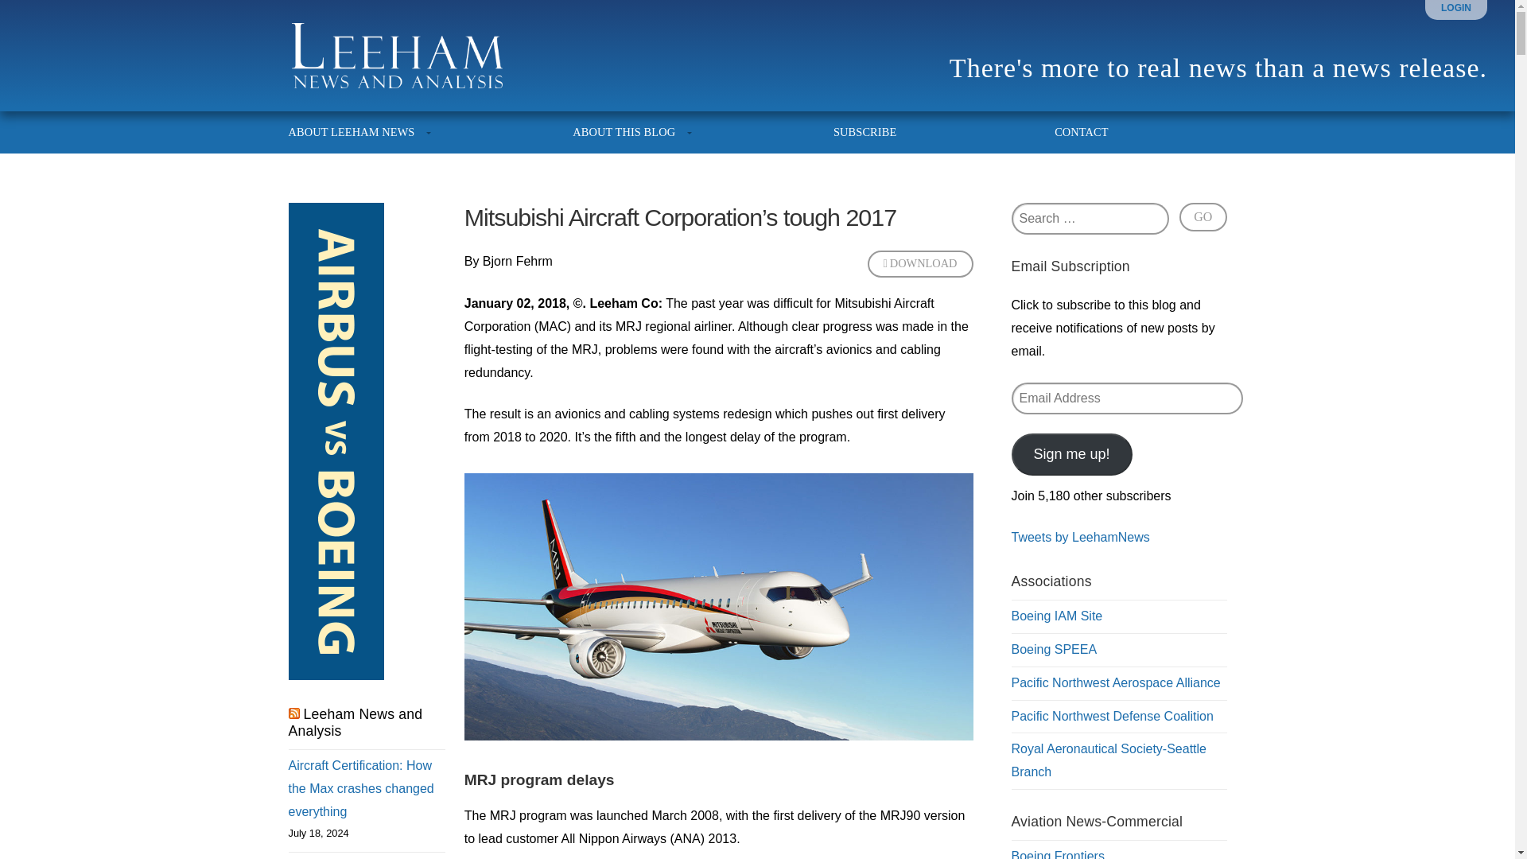 Image resolution: width=1527 pixels, height=859 pixels. Describe the element at coordinates (1456, 8) in the screenshot. I see `LOGIN` at that location.